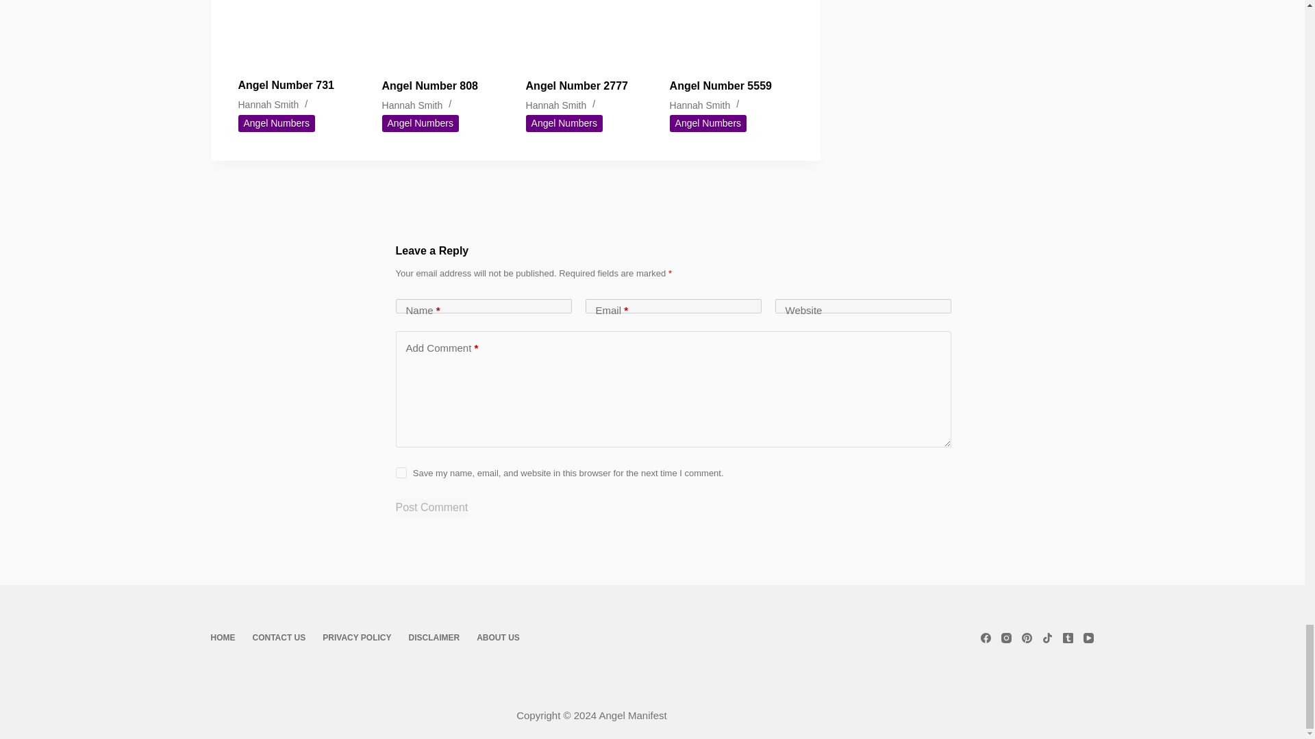 This screenshot has height=739, width=1315. I want to click on Posts by Hannah Smith, so click(556, 104).